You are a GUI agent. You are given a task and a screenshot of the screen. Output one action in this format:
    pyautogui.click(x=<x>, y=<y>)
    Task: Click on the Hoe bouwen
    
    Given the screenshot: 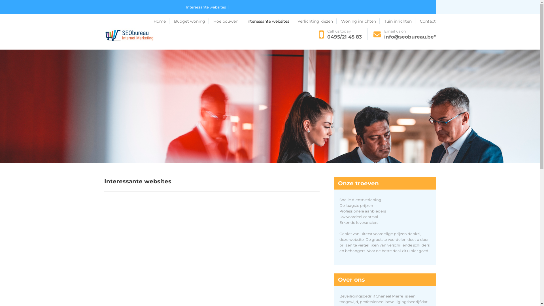 What is the action you would take?
    pyautogui.click(x=227, y=21)
    